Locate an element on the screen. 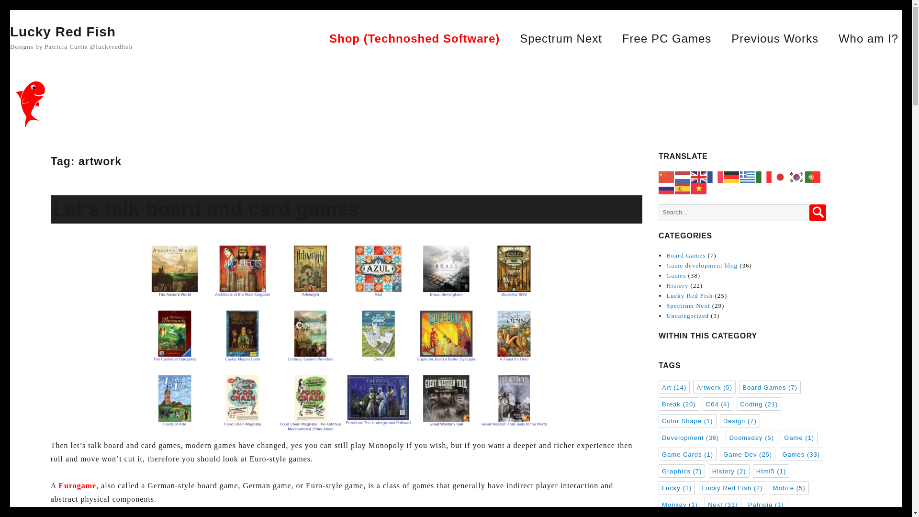 The height and width of the screenshot is (517, 919). Portuguese is located at coordinates (813, 176).